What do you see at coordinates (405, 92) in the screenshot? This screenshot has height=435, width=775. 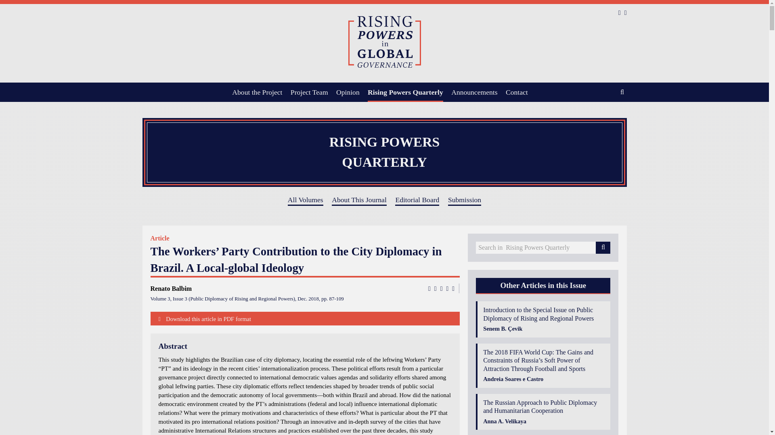 I see `Rising Powers Quarterly` at bounding box center [405, 92].